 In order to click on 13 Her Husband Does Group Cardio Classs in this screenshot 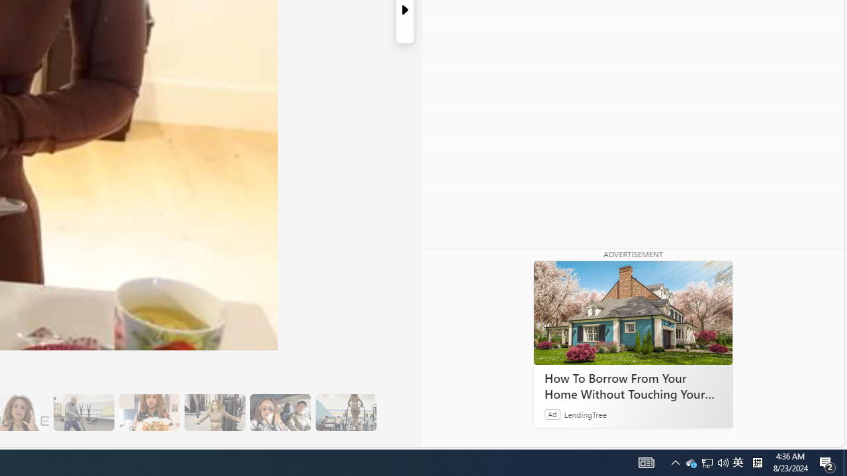, I will do `click(83, 413)`.